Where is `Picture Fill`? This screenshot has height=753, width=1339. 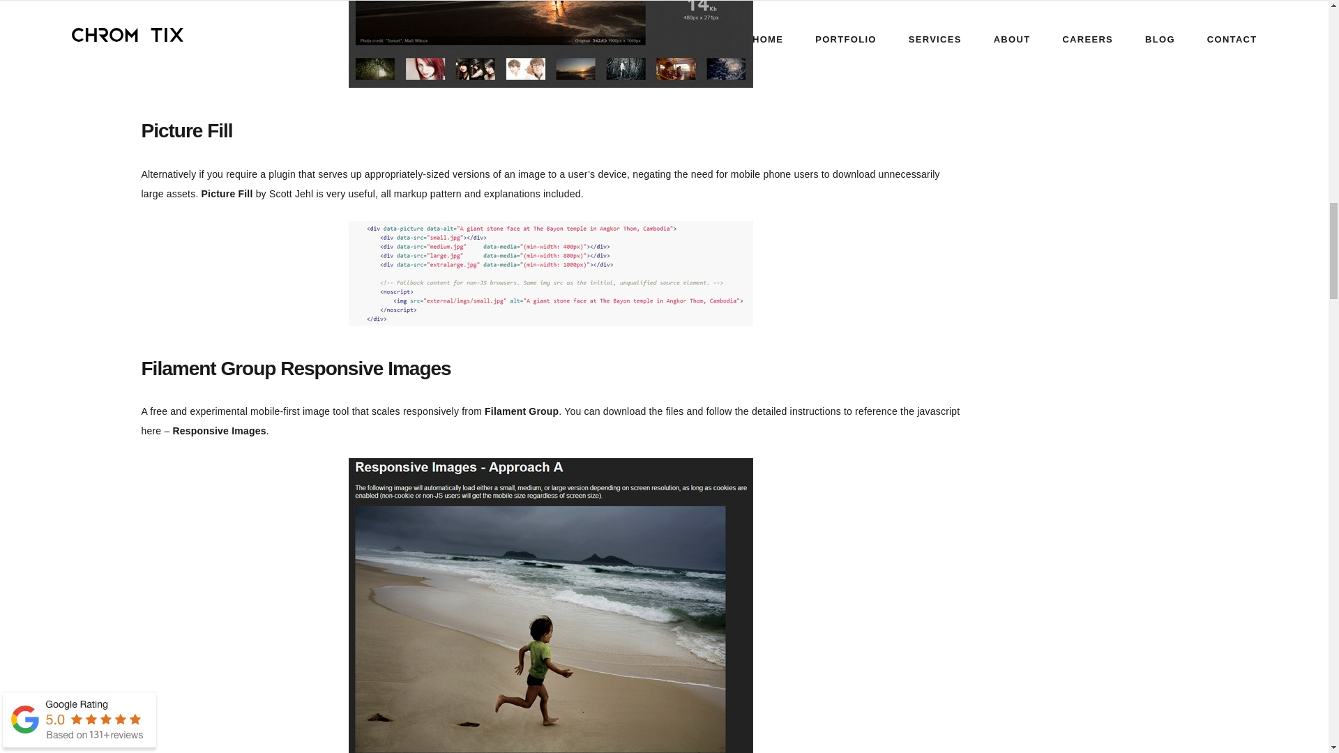 Picture Fill is located at coordinates (227, 194).